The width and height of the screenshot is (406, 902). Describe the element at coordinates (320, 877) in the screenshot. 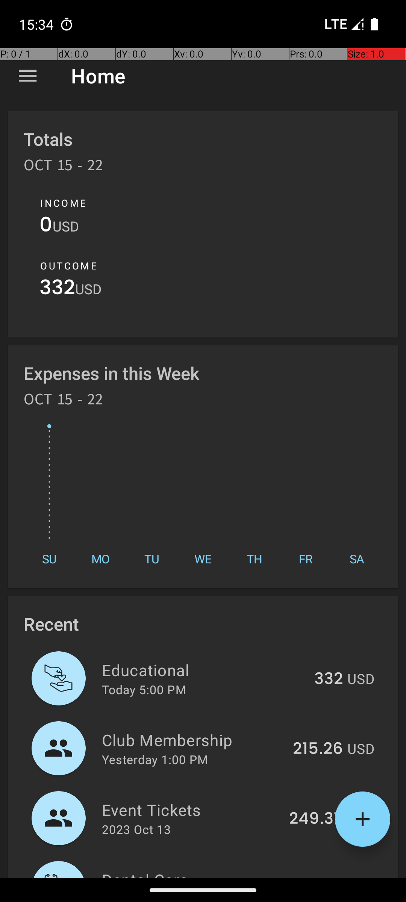

I see `92.64` at that location.